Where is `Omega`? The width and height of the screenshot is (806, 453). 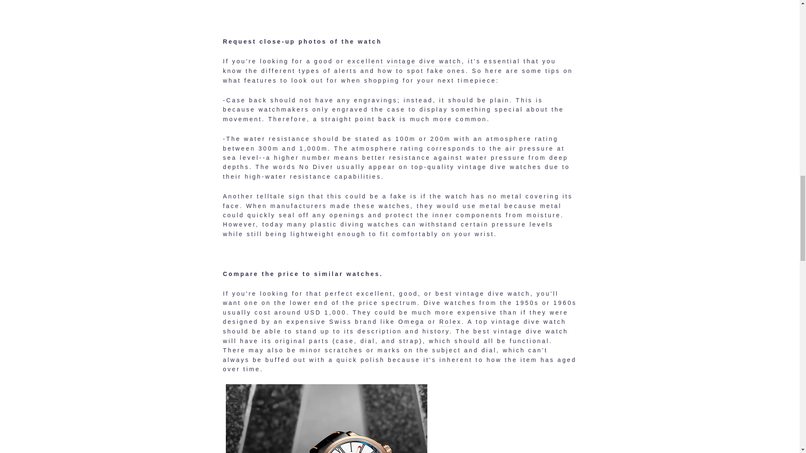
Omega is located at coordinates (411, 322).